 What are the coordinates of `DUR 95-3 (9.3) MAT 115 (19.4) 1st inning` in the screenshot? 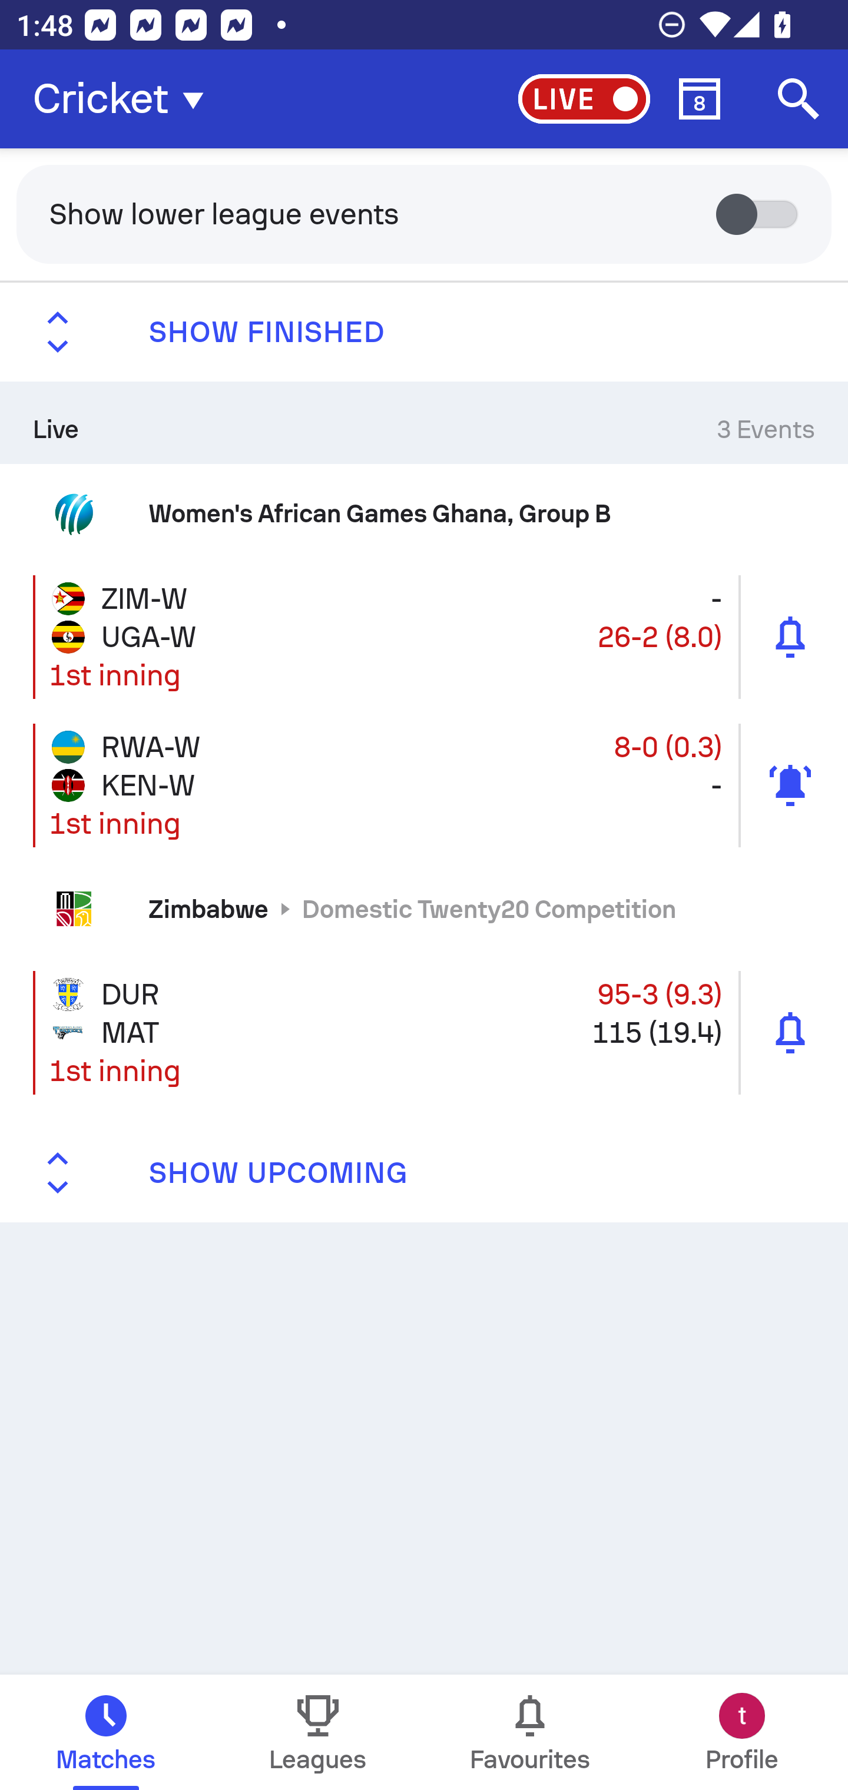 It's located at (424, 1033).